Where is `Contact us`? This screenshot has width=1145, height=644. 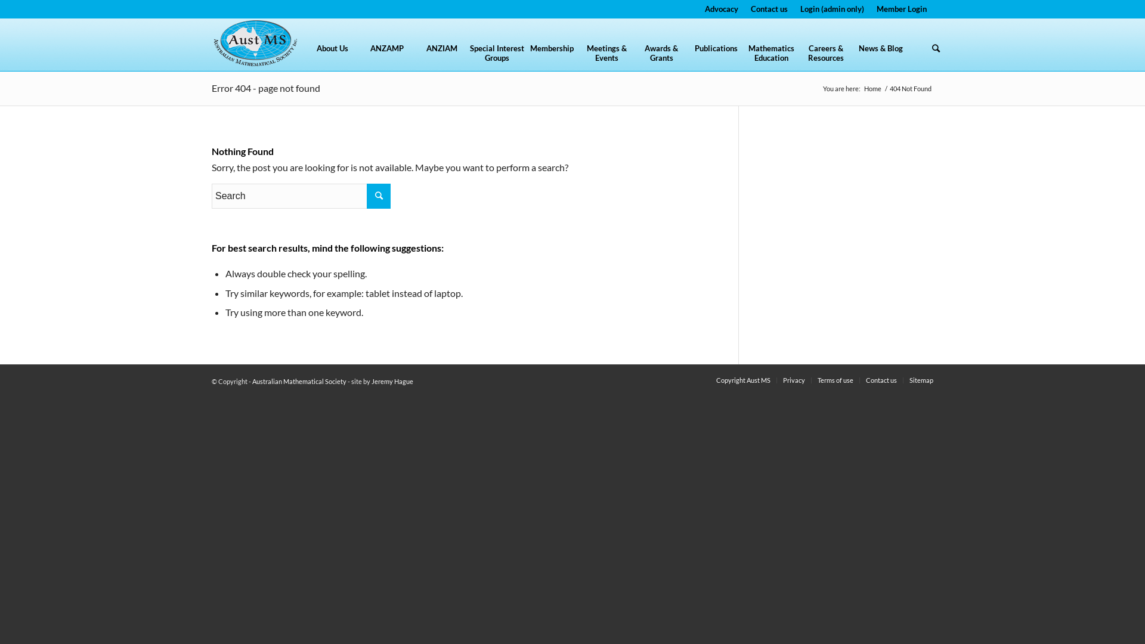 Contact us is located at coordinates (769, 9).